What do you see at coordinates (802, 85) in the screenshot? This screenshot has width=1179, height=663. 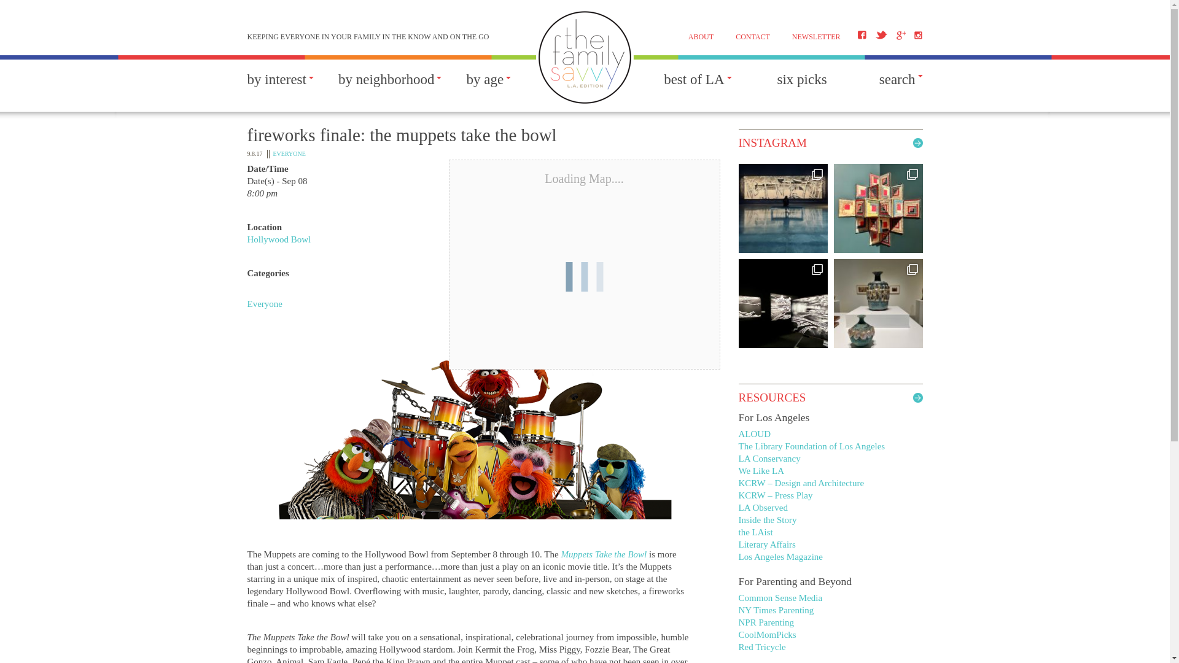 I see `six picks` at bounding box center [802, 85].